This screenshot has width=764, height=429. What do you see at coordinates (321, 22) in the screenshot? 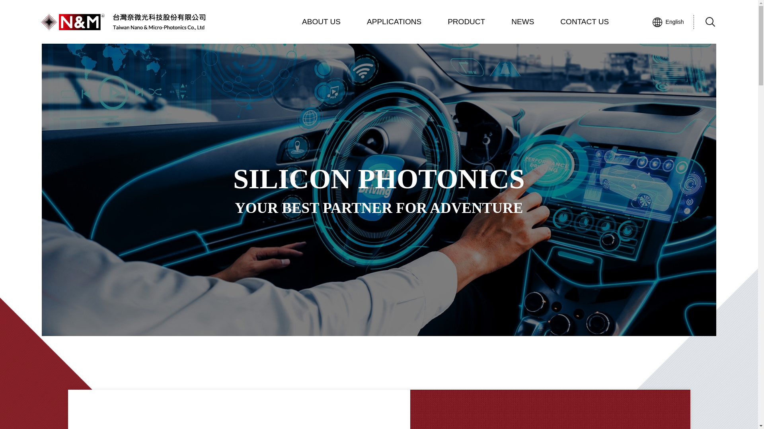
I see `English` at bounding box center [321, 22].